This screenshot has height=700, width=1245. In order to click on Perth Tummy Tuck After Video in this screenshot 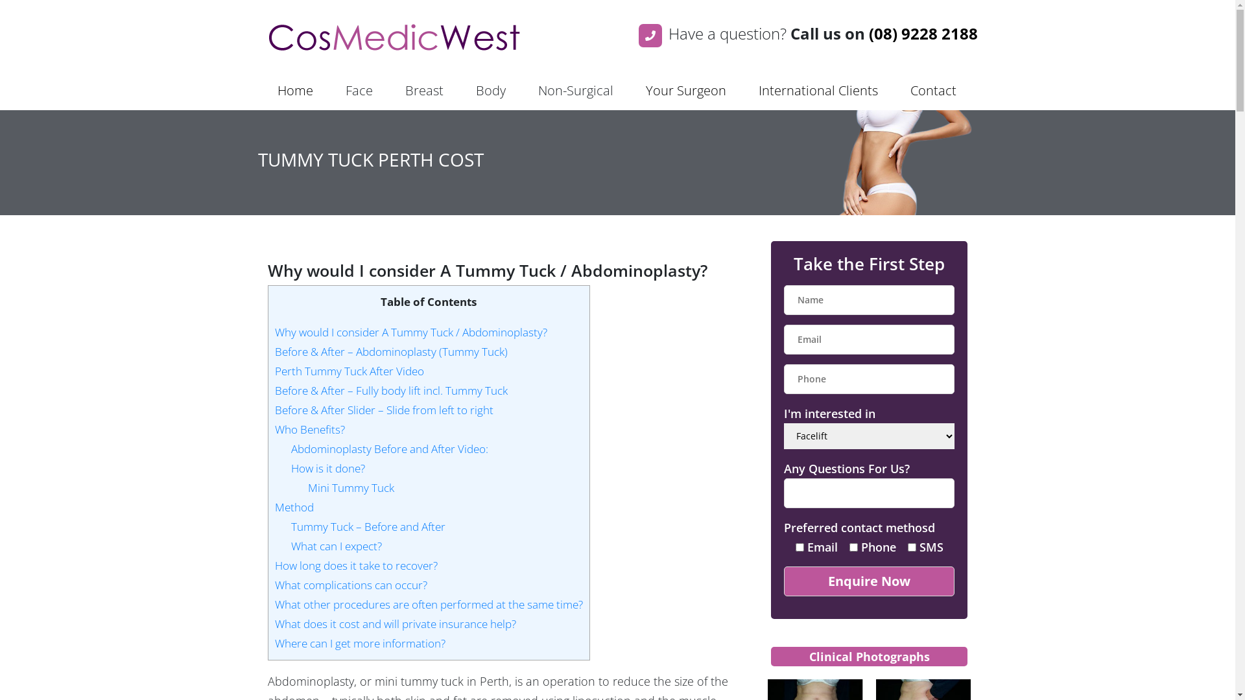, I will do `click(350, 371)`.